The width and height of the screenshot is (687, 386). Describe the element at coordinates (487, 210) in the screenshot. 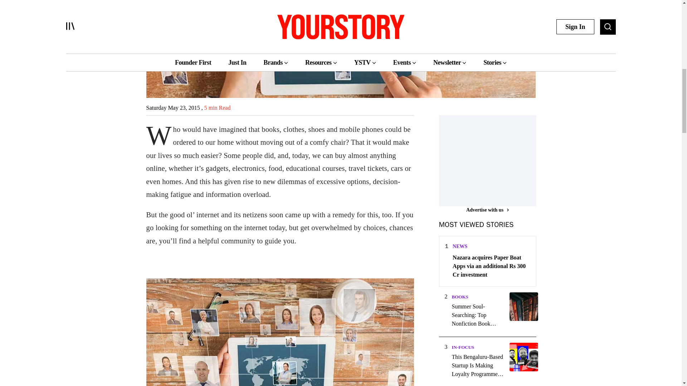

I see `Advertise with us` at that location.